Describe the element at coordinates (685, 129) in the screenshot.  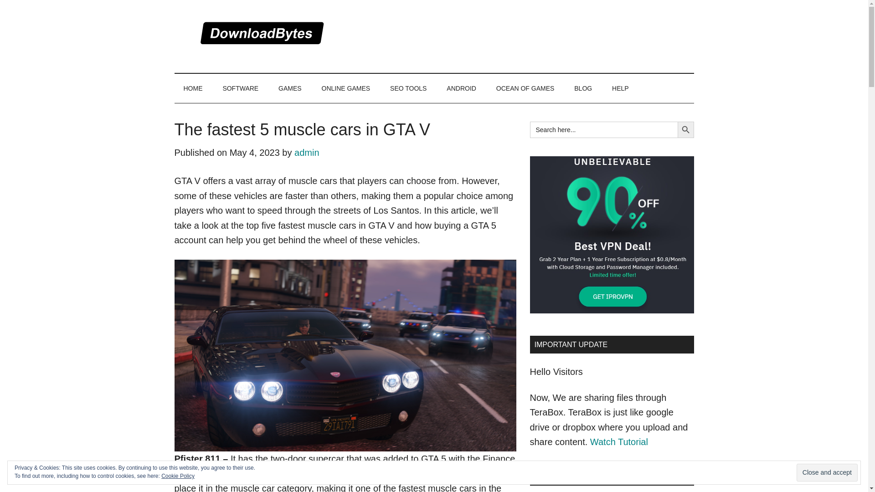
I see `SEARCH BUTTON` at that location.